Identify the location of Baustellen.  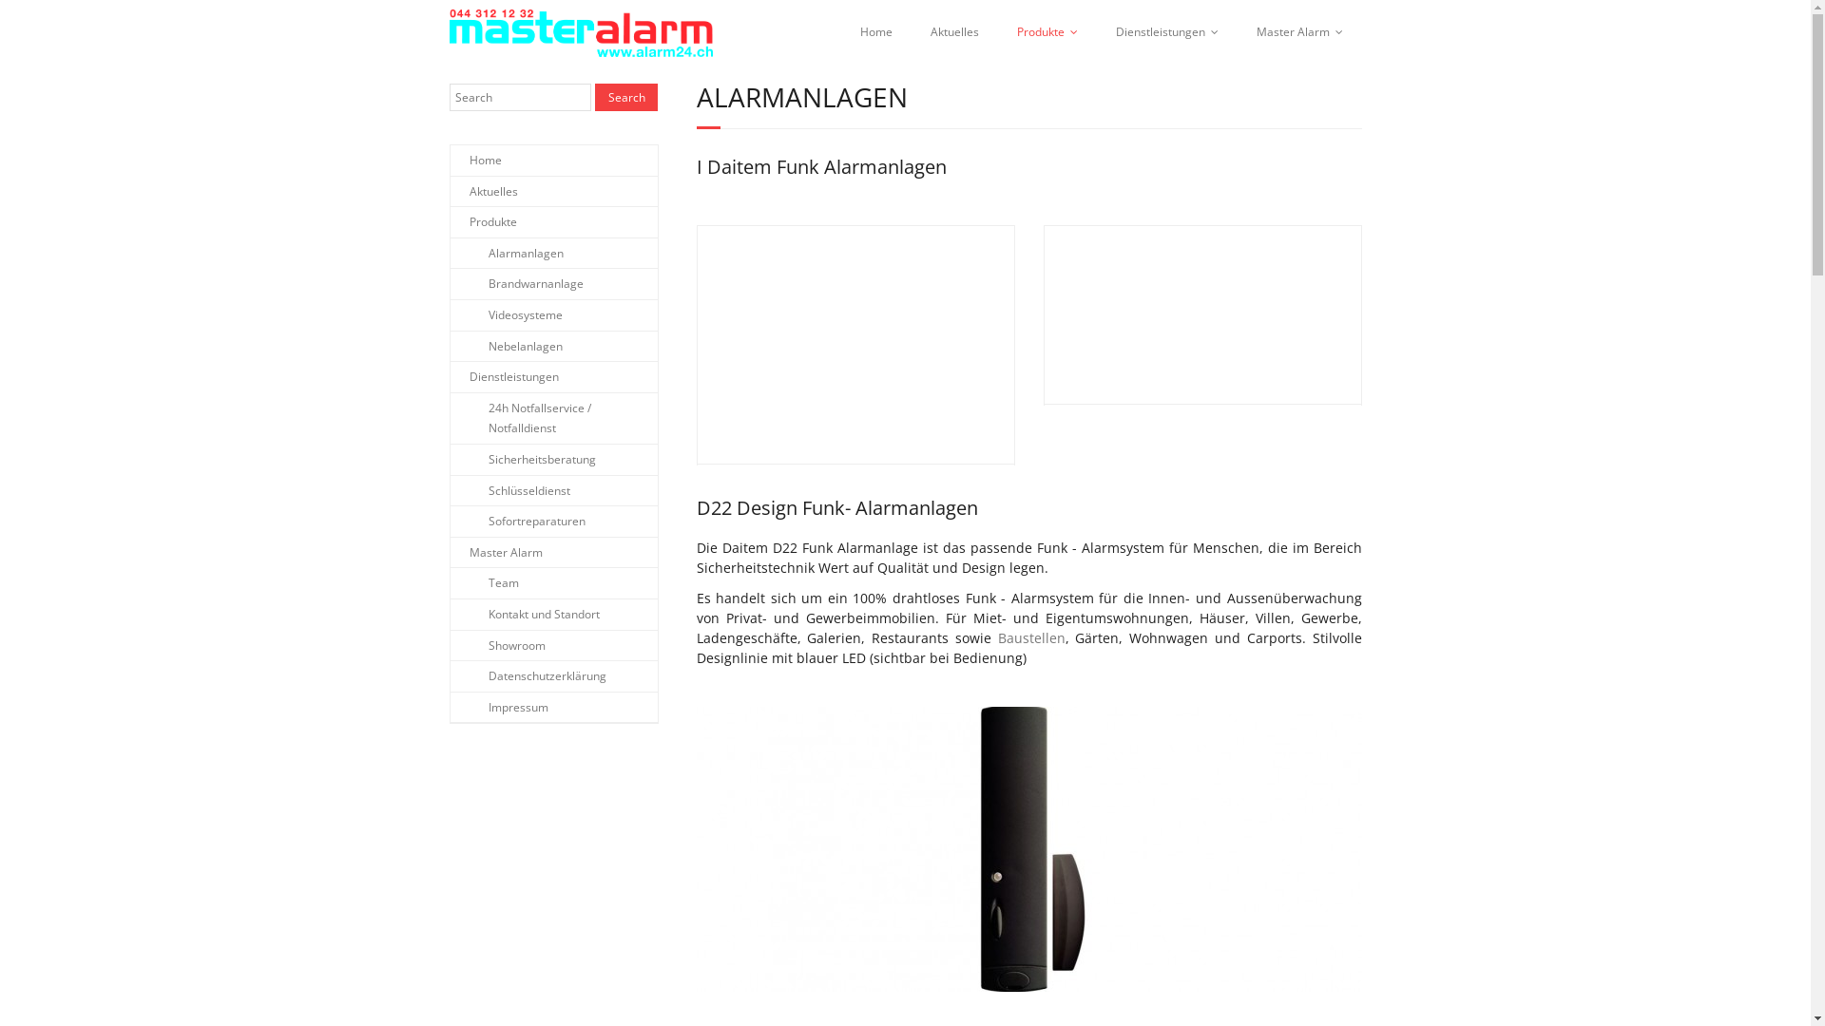
(1032, 638).